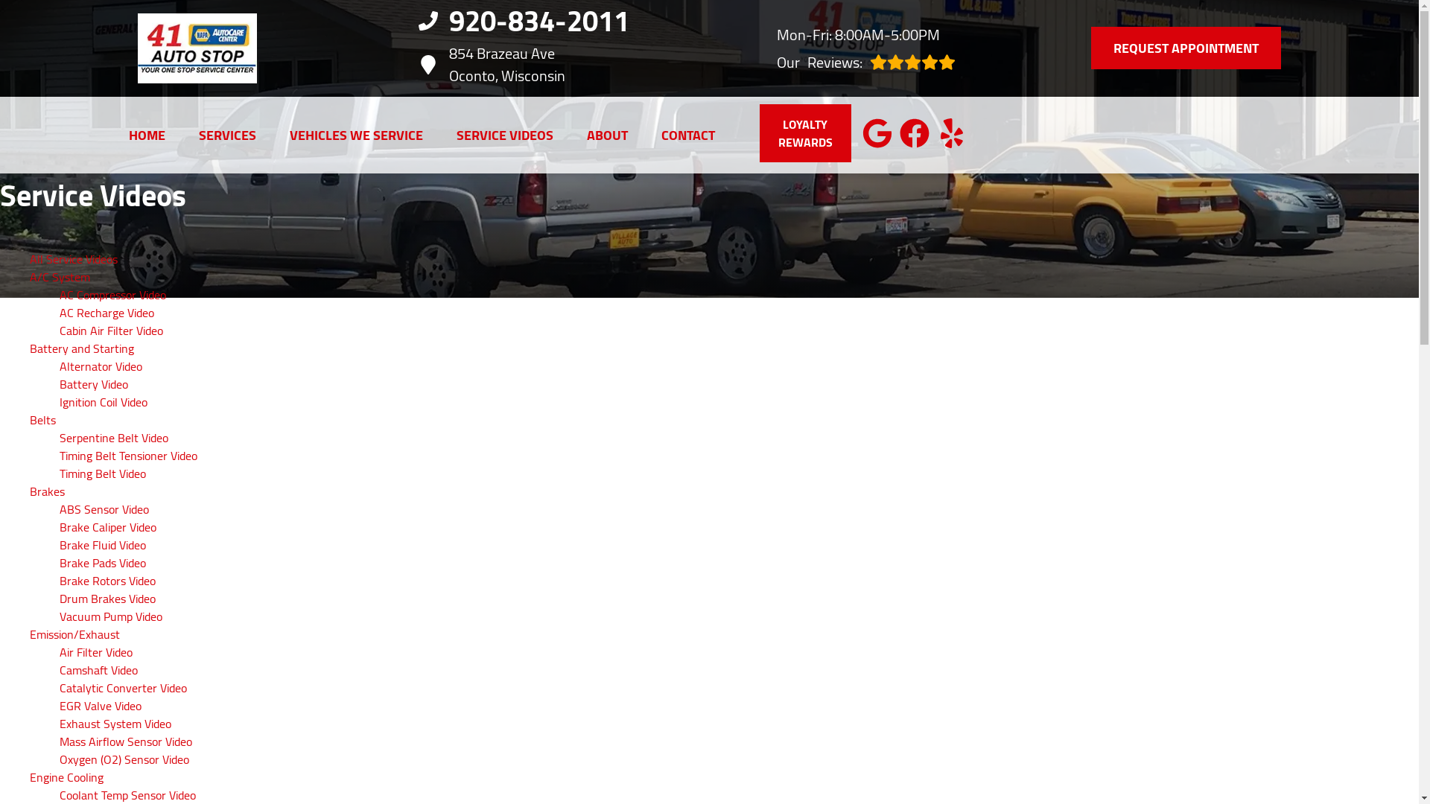  Describe the element at coordinates (107, 599) in the screenshot. I see `Drum Brakes Video` at that location.